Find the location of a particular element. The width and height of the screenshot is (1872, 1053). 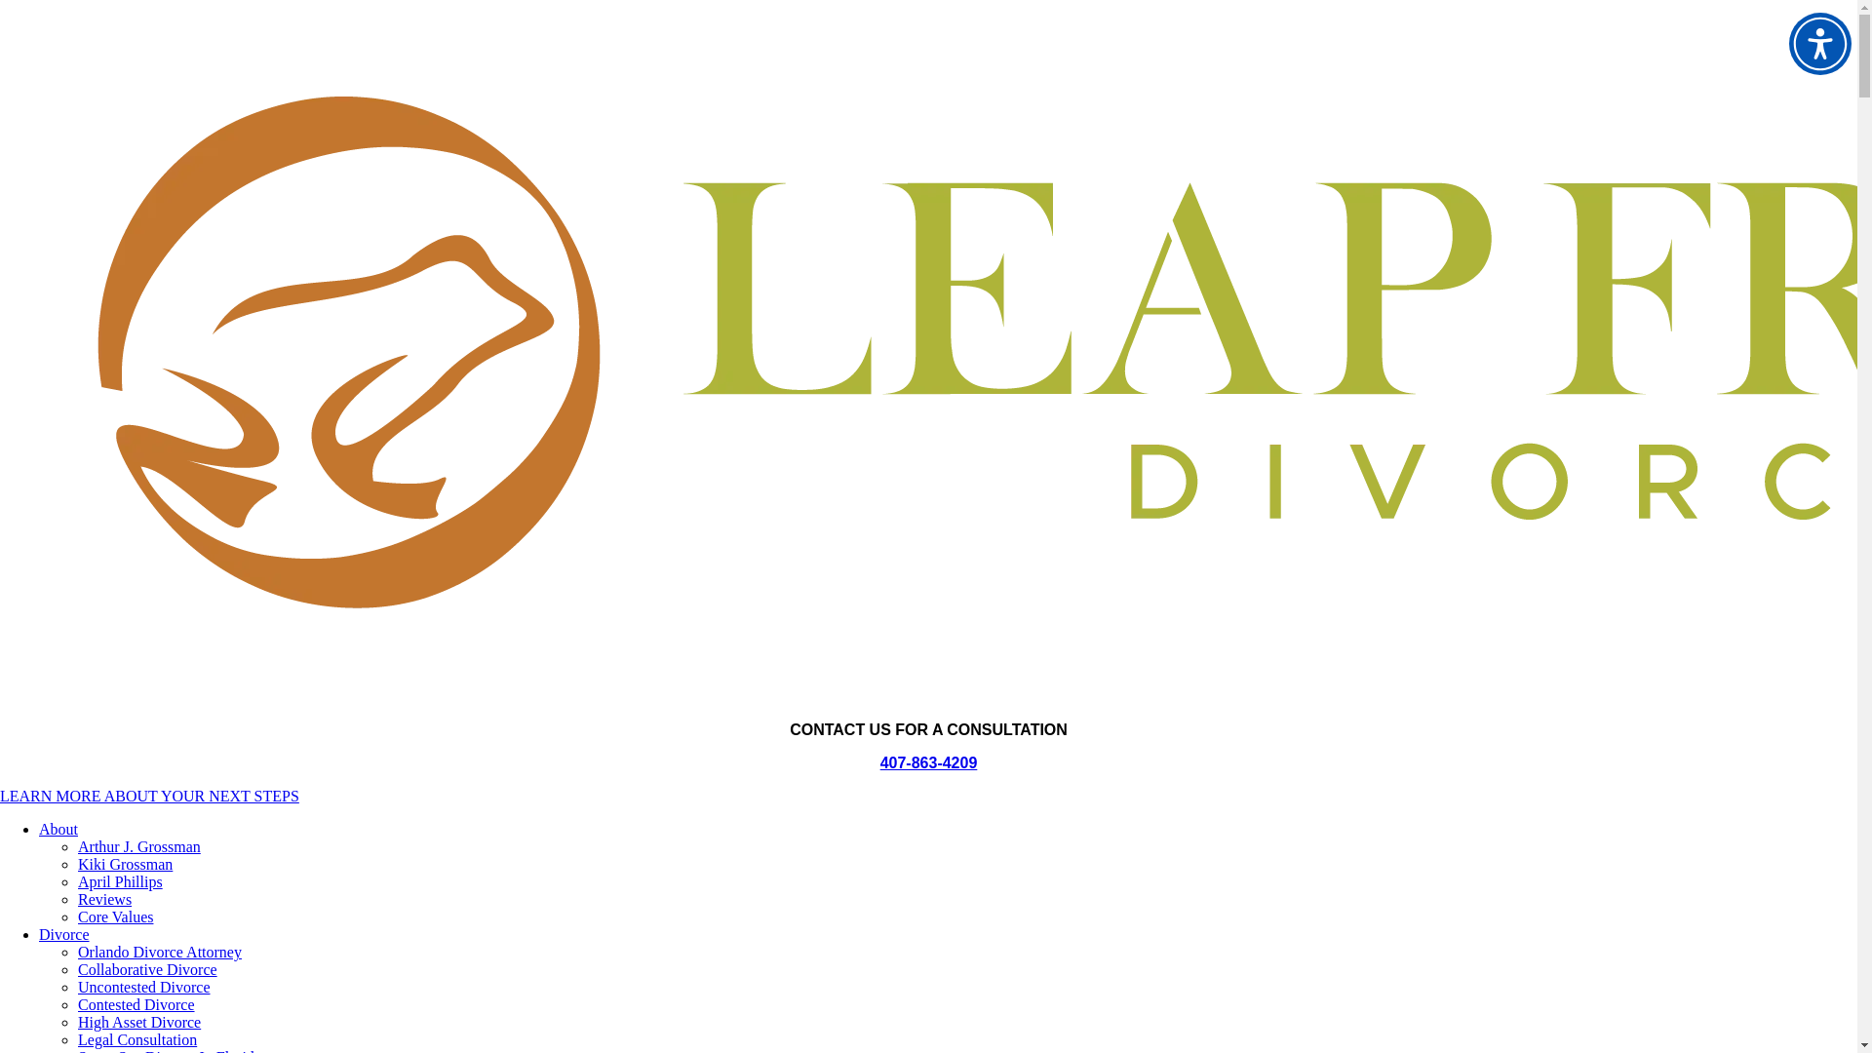

April Phillips is located at coordinates (121, 881).